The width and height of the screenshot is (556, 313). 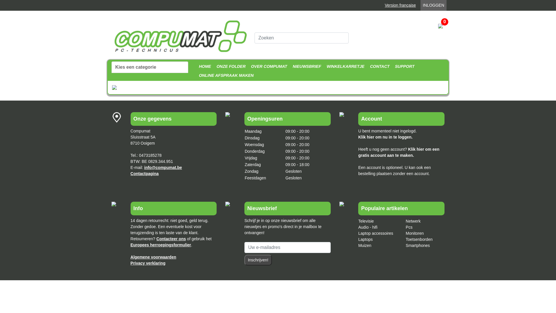 I want to click on Inschrijven!, so click(x=258, y=260).